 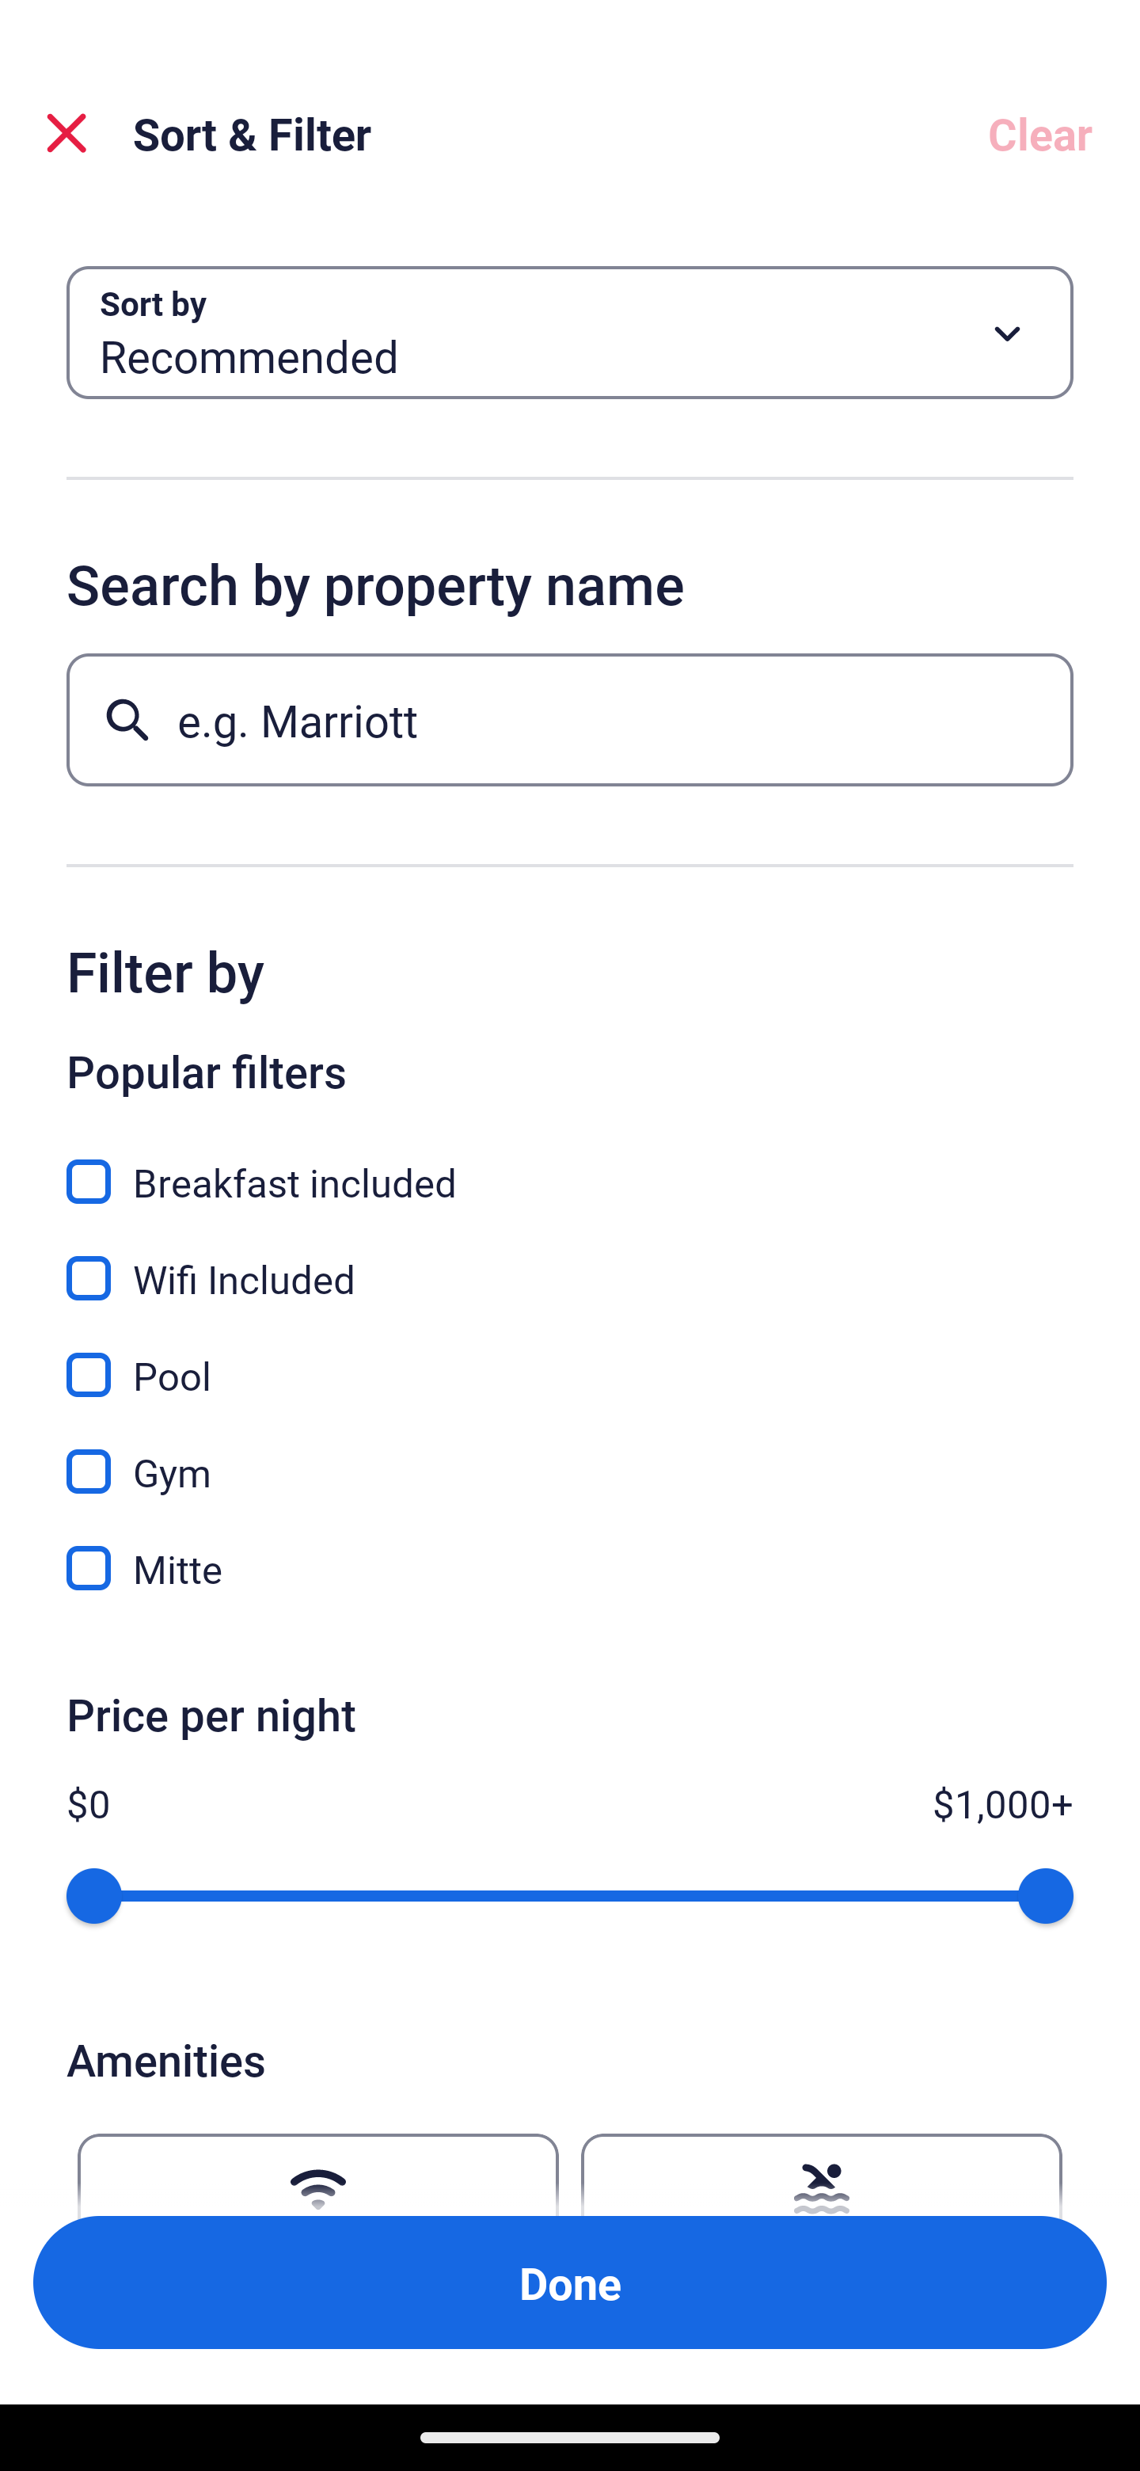 What do you see at coordinates (570, 1164) in the screenshot?
I see `Breakfast included, Breakfast included` at bounding box center [570, 1164].